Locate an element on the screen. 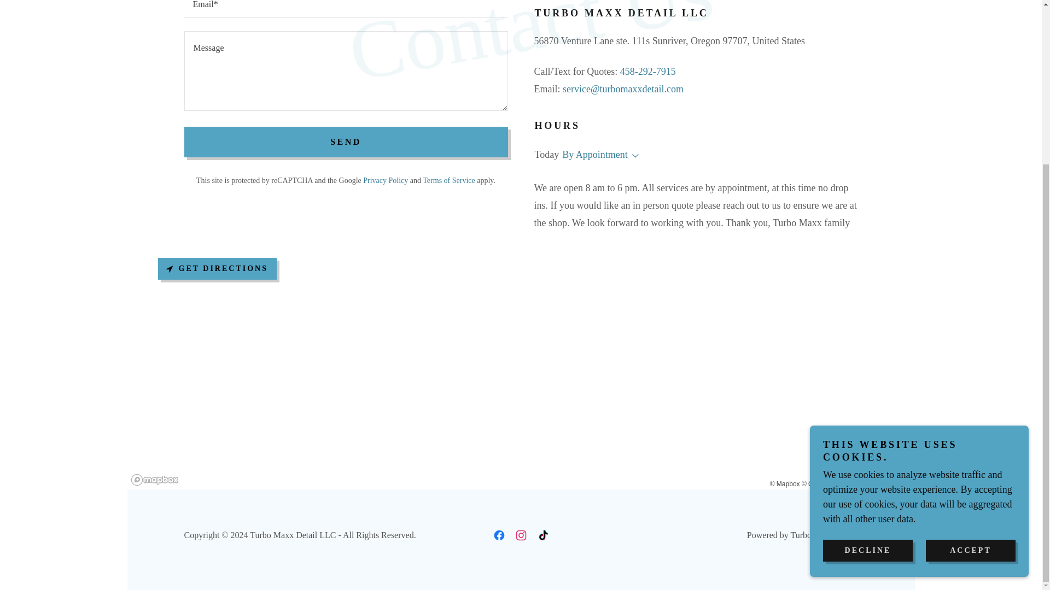 This screenshot has height=590, width=1050. Improve this map is located at coordinates (884, 483).